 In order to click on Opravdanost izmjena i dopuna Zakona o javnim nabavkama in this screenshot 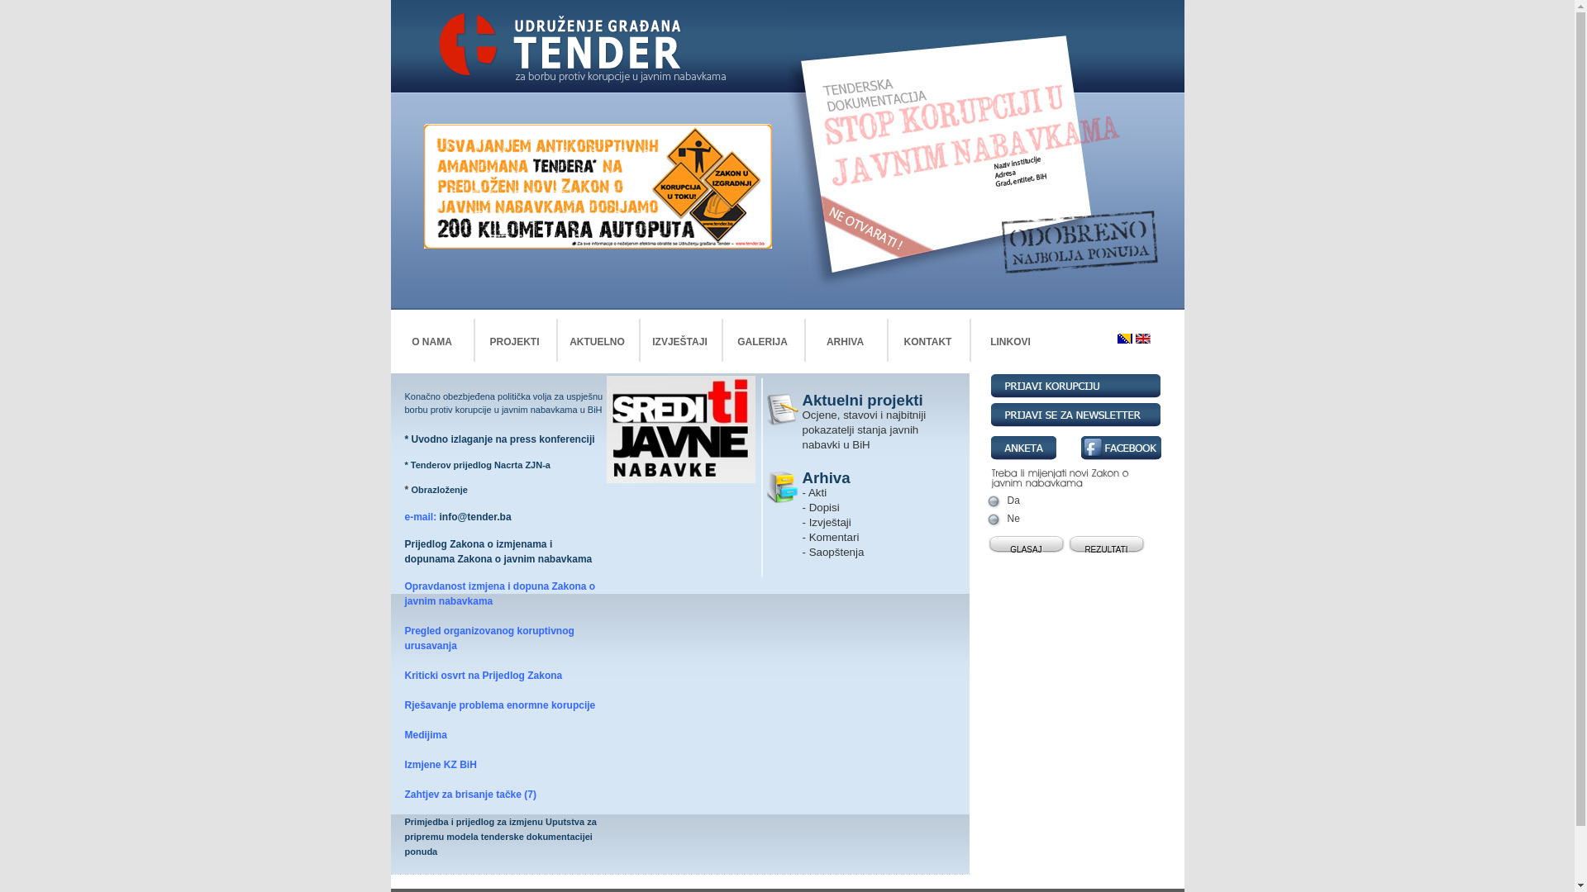, I will do `click(500, 594)`.